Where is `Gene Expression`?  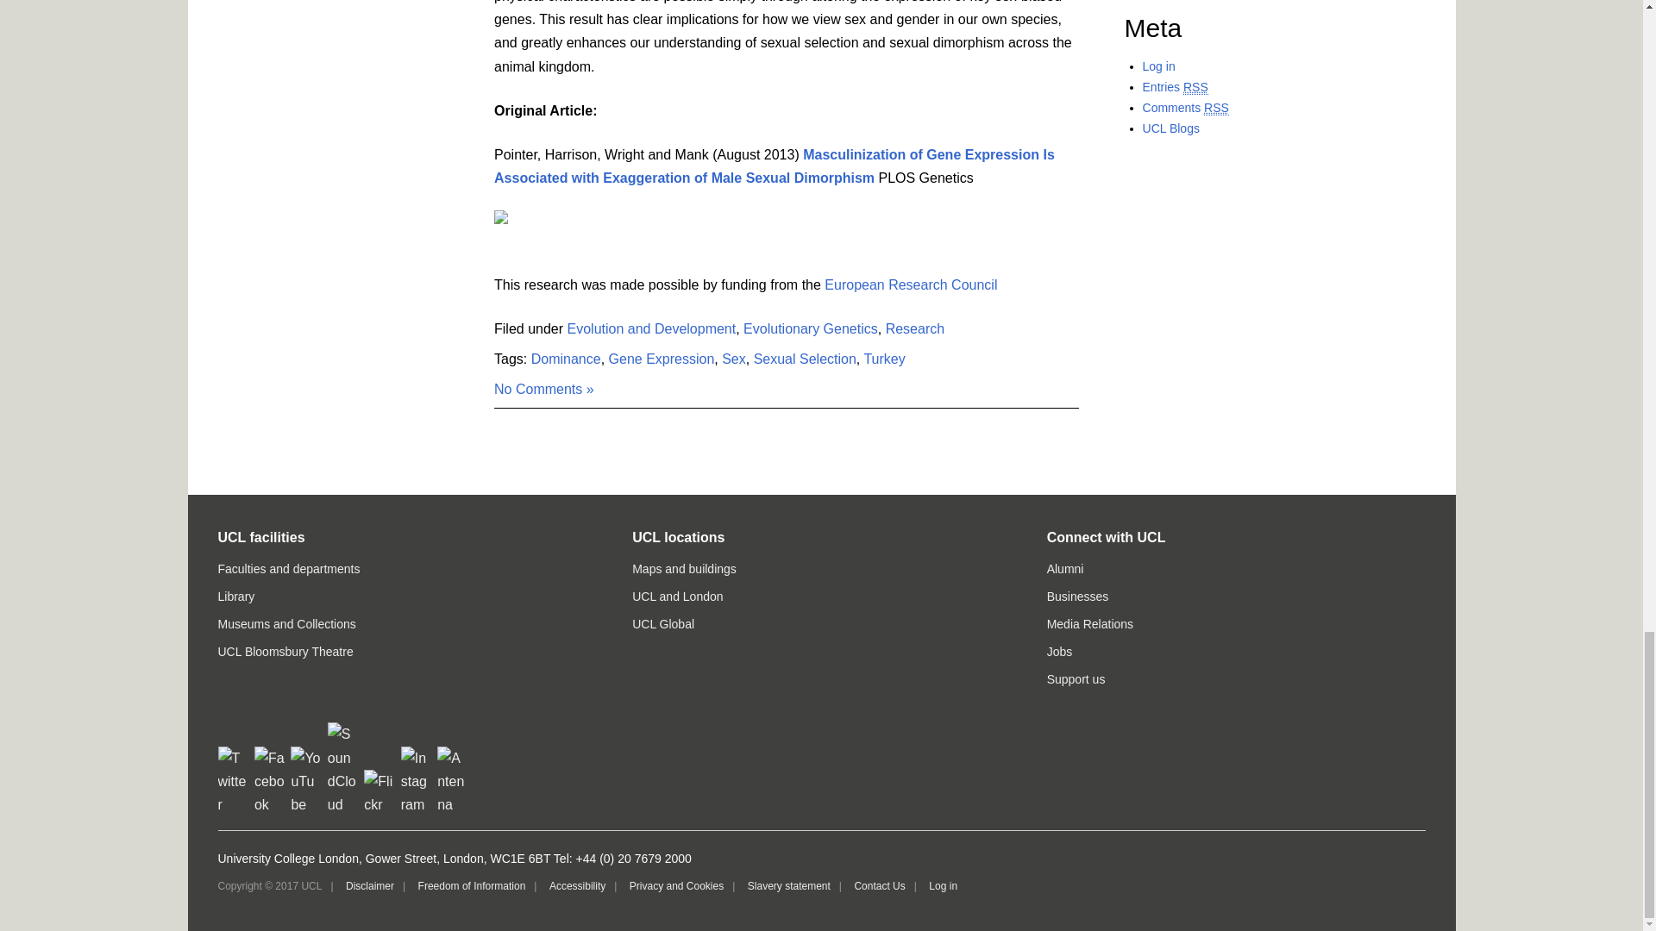 Gene Expression is located at coordinates (662, 359).